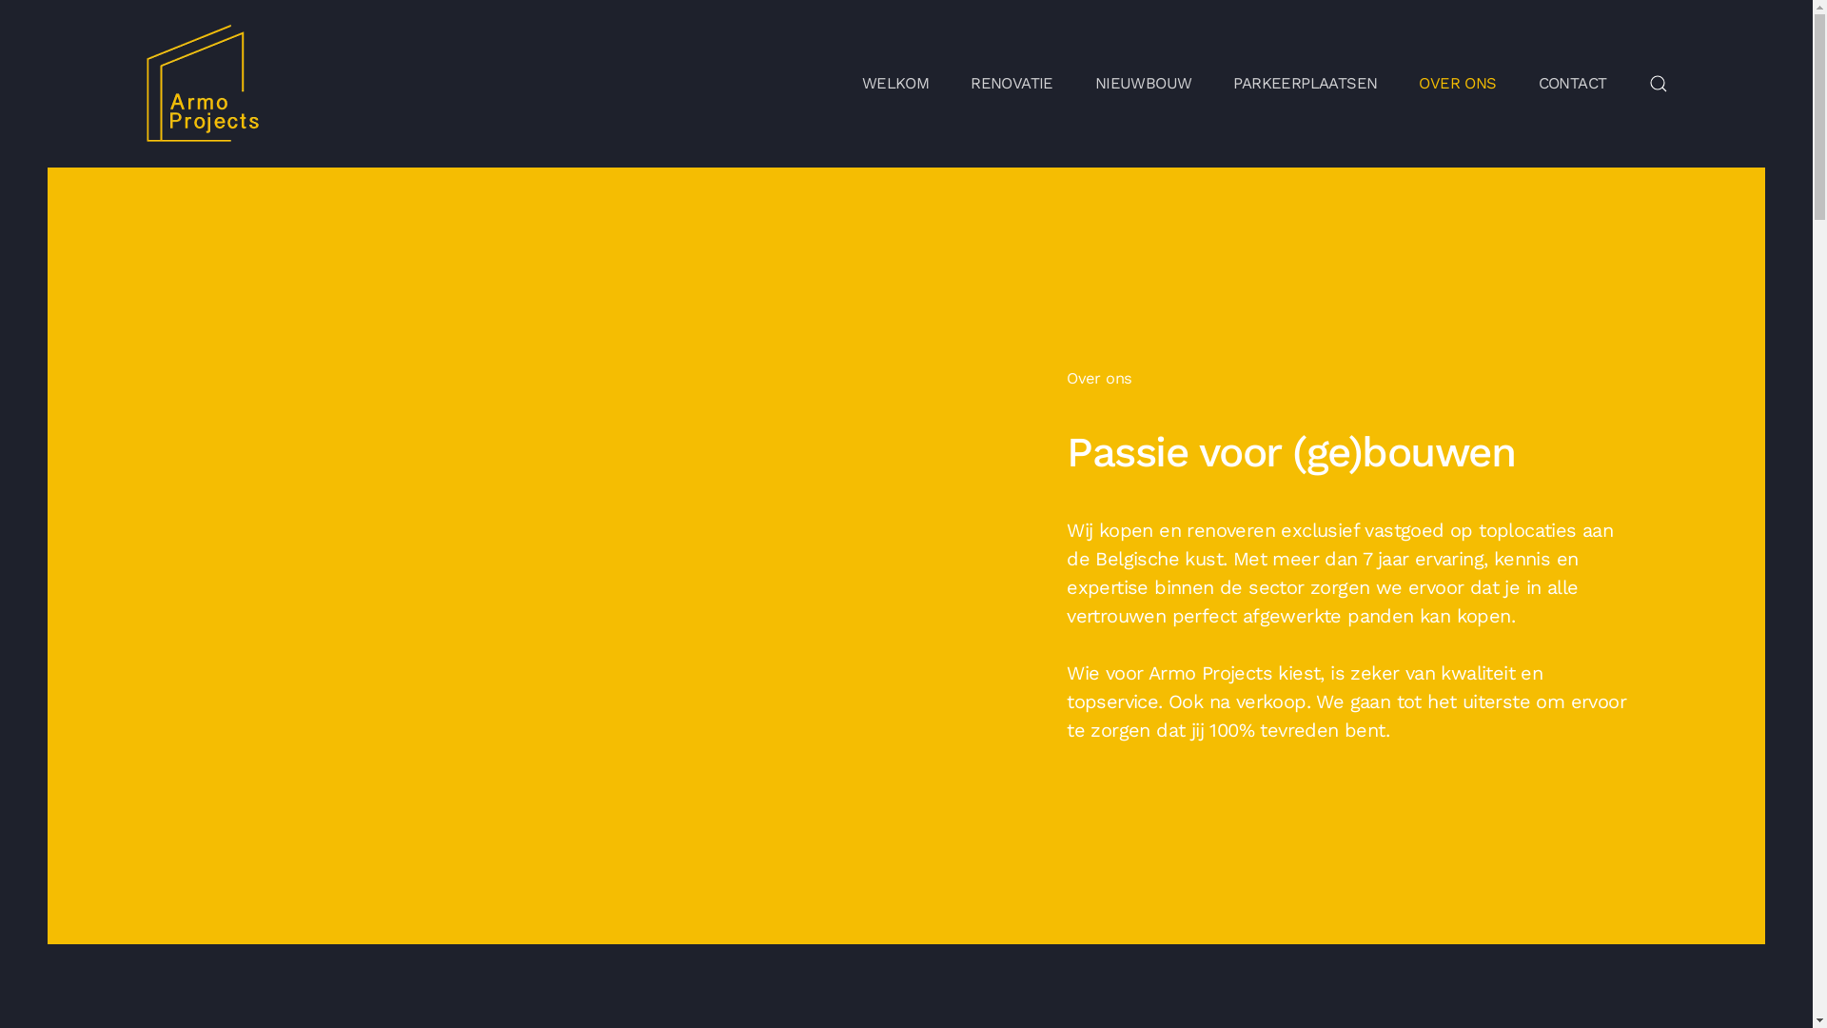 Image resolution: width=1827 pixels, height=1028 pixels. Describe the element at coordinates (1458, 84) in the screenshot. I see `OVER ONS` at that location.